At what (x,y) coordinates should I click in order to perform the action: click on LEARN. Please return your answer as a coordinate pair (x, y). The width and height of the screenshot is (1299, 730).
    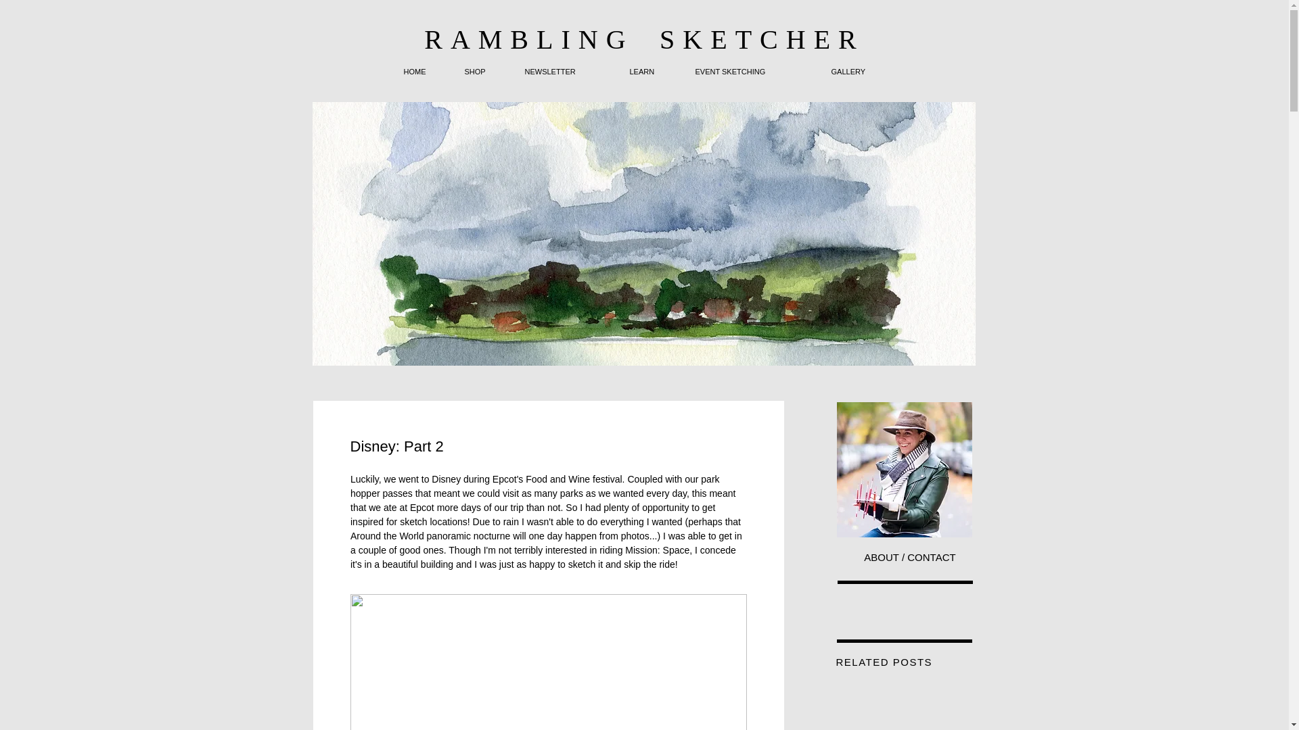
    Looking at the image, I should click on (652, 72).